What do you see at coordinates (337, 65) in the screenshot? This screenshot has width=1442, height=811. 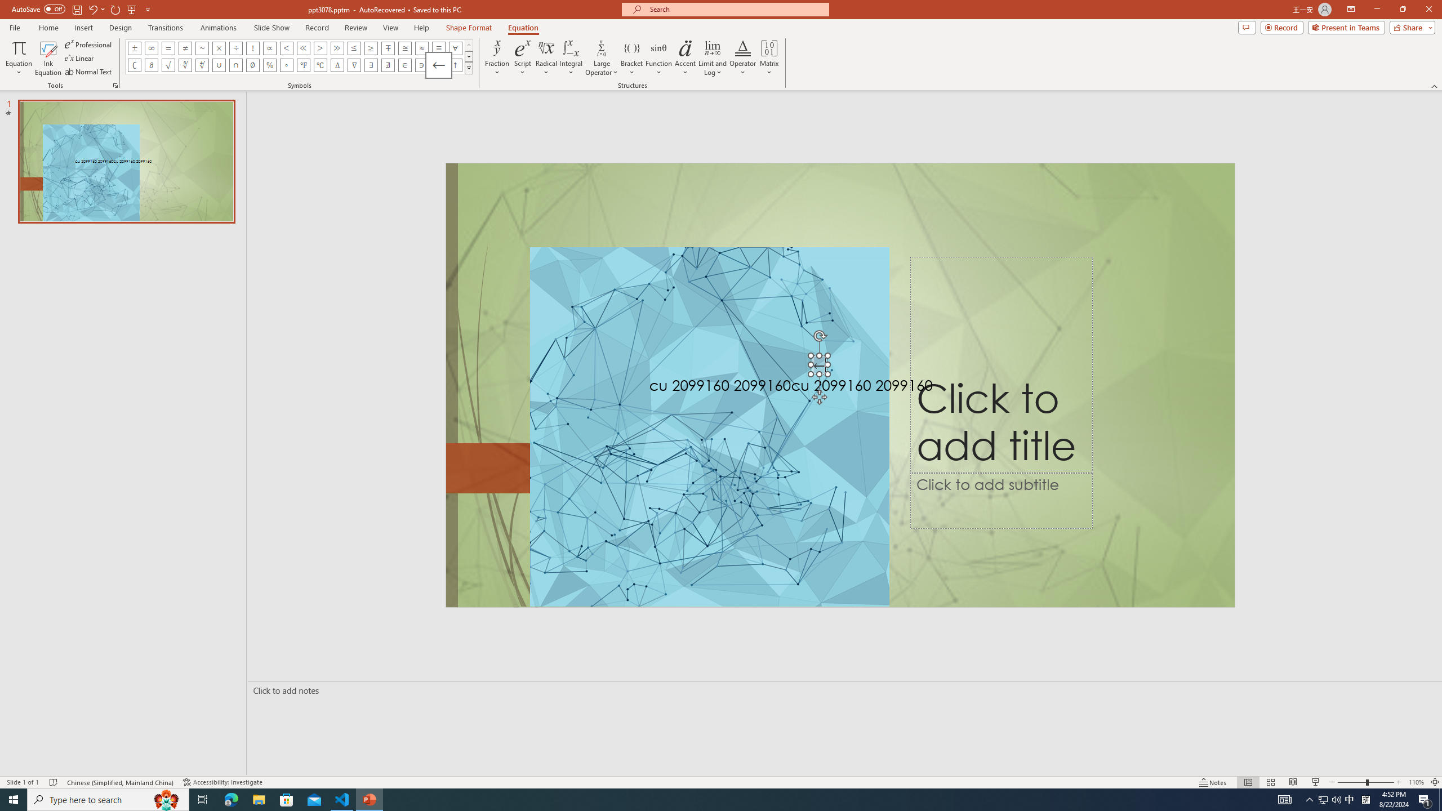 I see `Equation Symbol Increment` at bounding box center [337, 65].